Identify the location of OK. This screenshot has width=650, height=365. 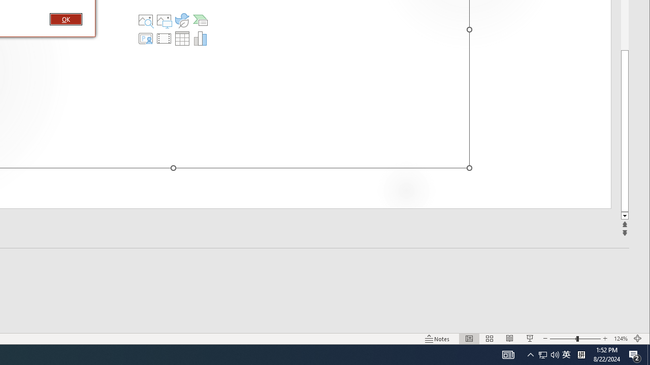
(66, 19).